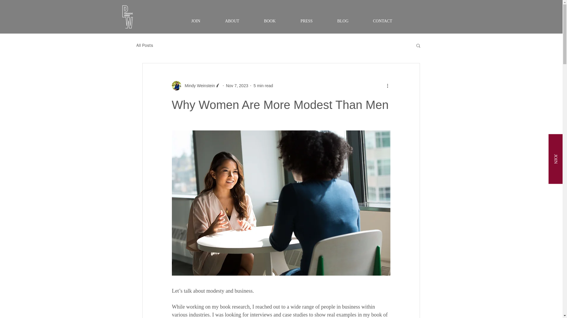 This screenshot has width=567, height=318. Describe the element at coordinates (343, 21) in the screenshot. I see `BLOG` at that location.